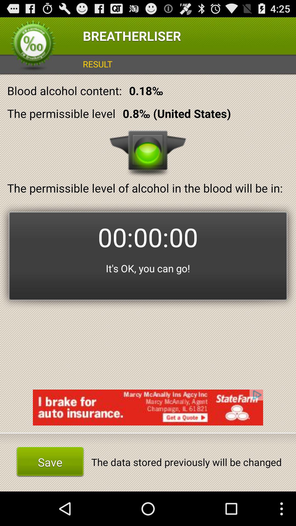 Image resolution: width=296 pixels, height=526 pixels. I want to click on select item at the bottom left corner, so click(50, 462).